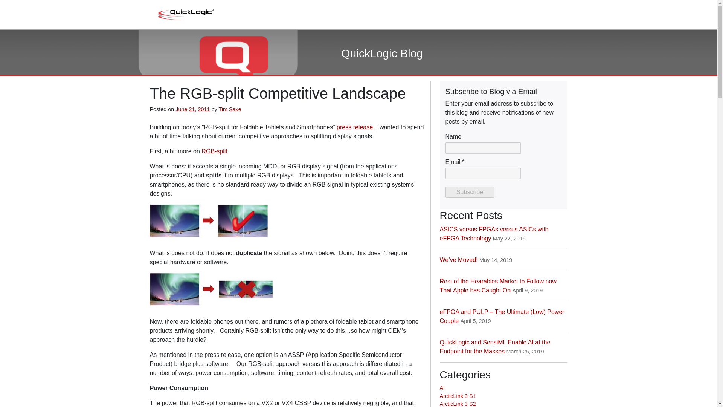 The height and width of the screenshot is (407, 723). I want to click on RGB-split, so click(214, 151).